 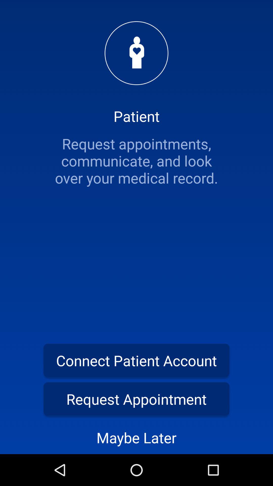 I want to click on flip to the maybe later, so click(x=136, y=437).